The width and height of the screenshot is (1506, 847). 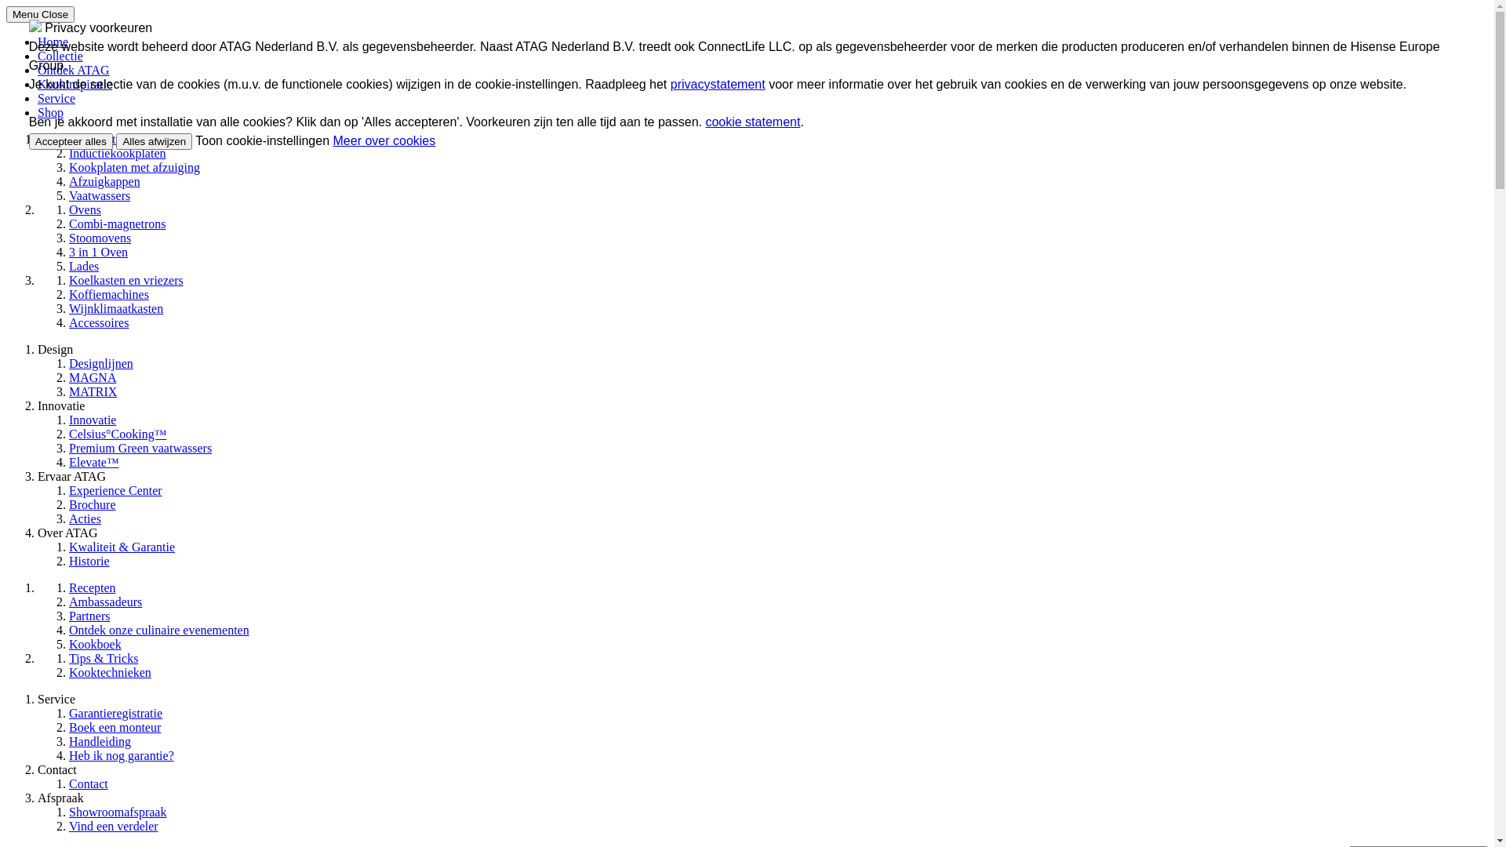 What do you see at coordinates (53, 42) in the screenshot?
I see `Home` at bounding box center [53, 42].